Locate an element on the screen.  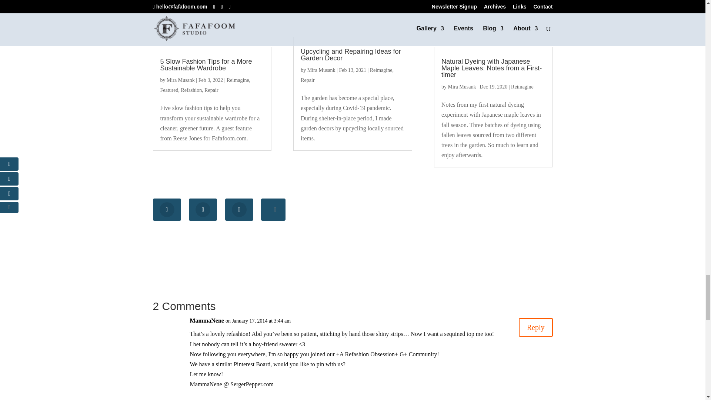
Posts by Mira Musank is located at coordinates (321, 70).